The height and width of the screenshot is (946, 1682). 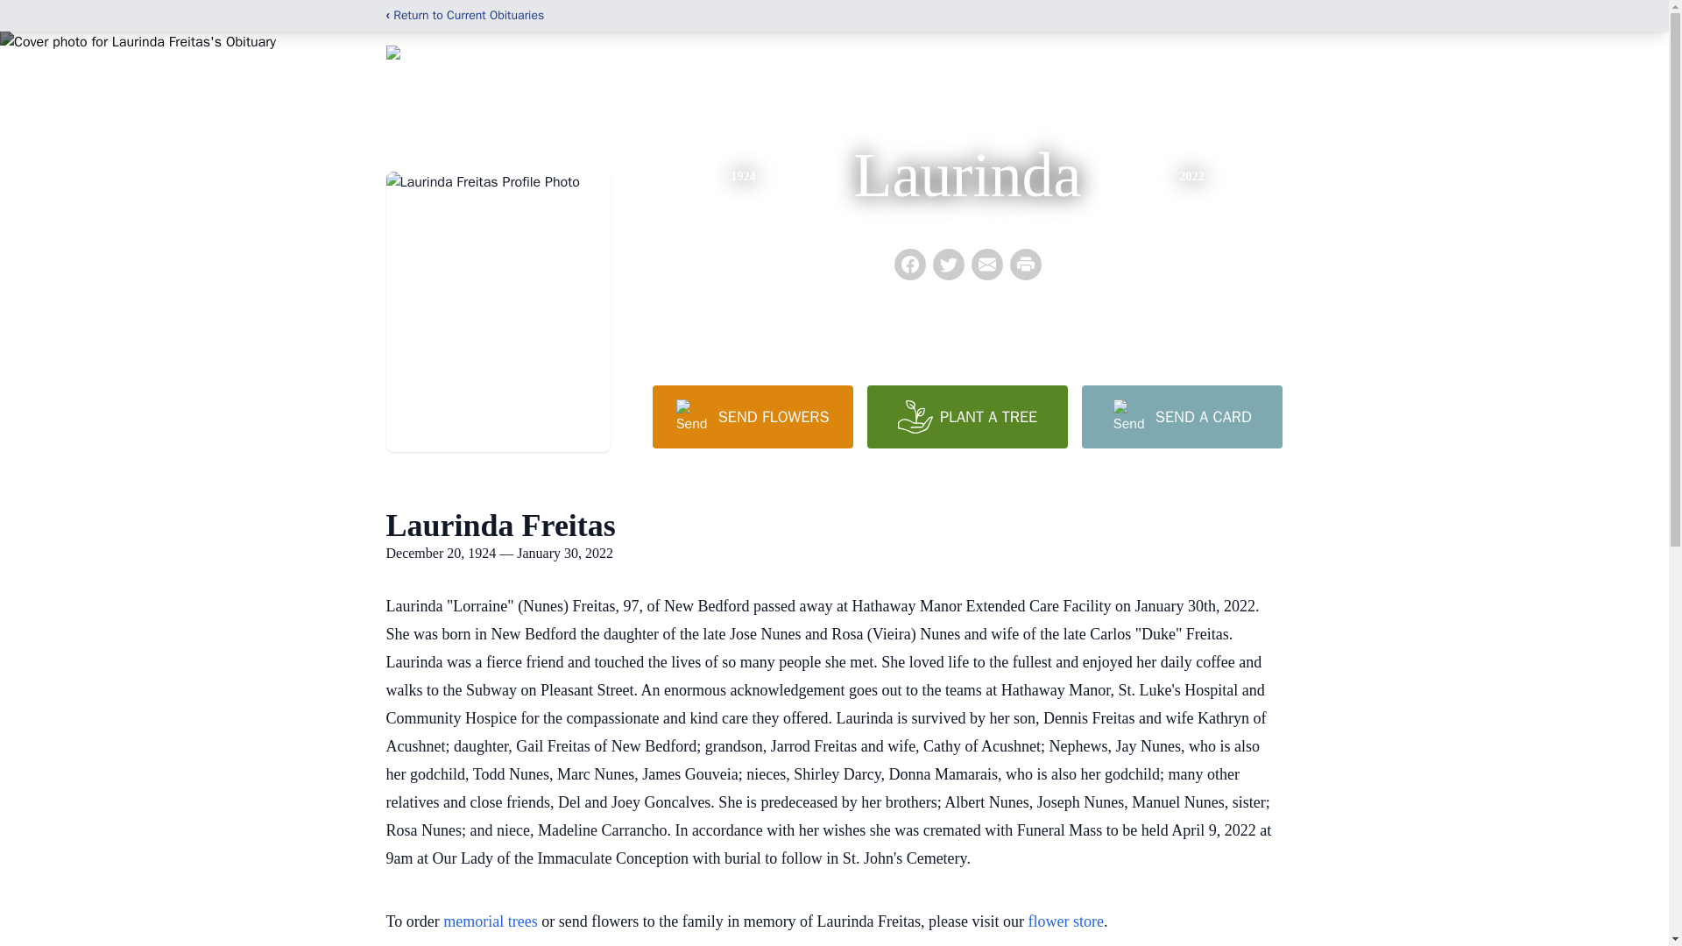 What do you see at coordinates (490, 921) in the screenshot?
I see `memorial trees` at bounding box center [490, 921].